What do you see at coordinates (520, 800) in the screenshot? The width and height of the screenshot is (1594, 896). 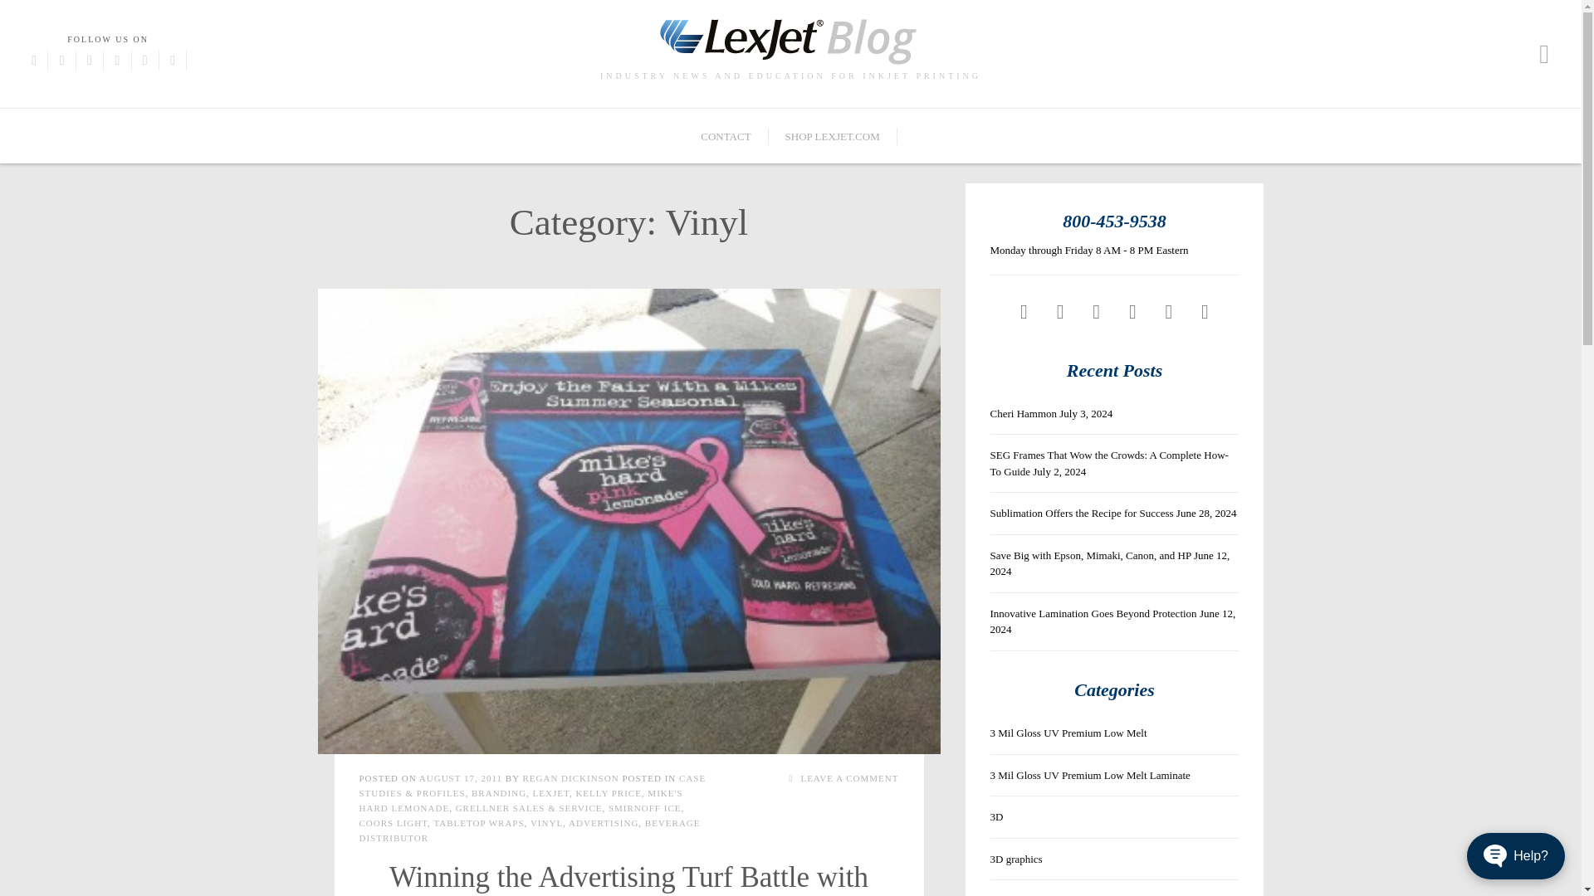 I see `MIKE'S HARD LEMONADE` at bounding box center [520, 800].